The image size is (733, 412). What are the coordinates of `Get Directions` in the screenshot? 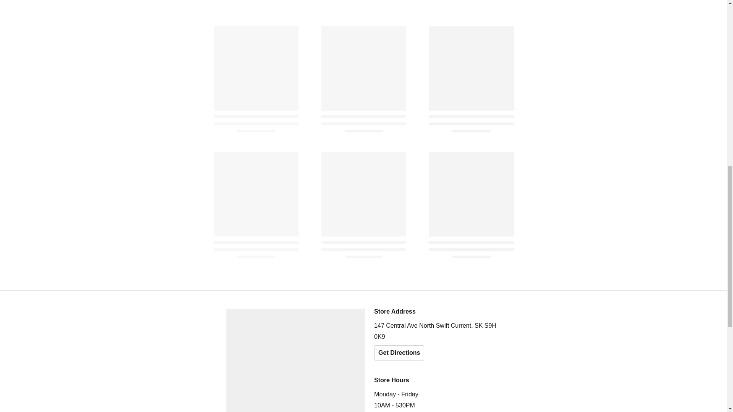 It's located at (399, 353).